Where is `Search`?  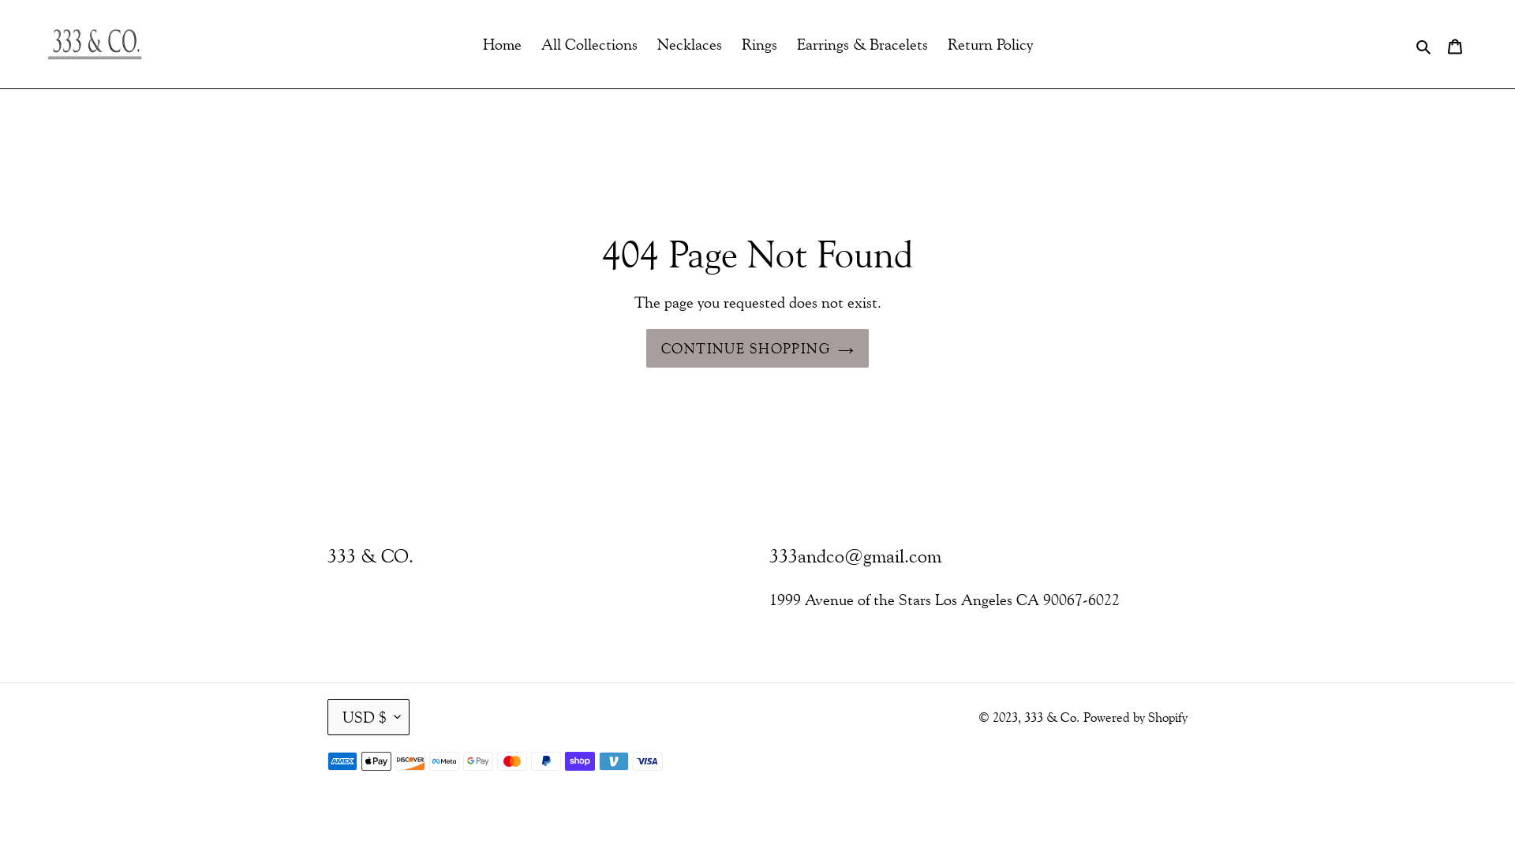 Search is located at coordinates (1425, 44).